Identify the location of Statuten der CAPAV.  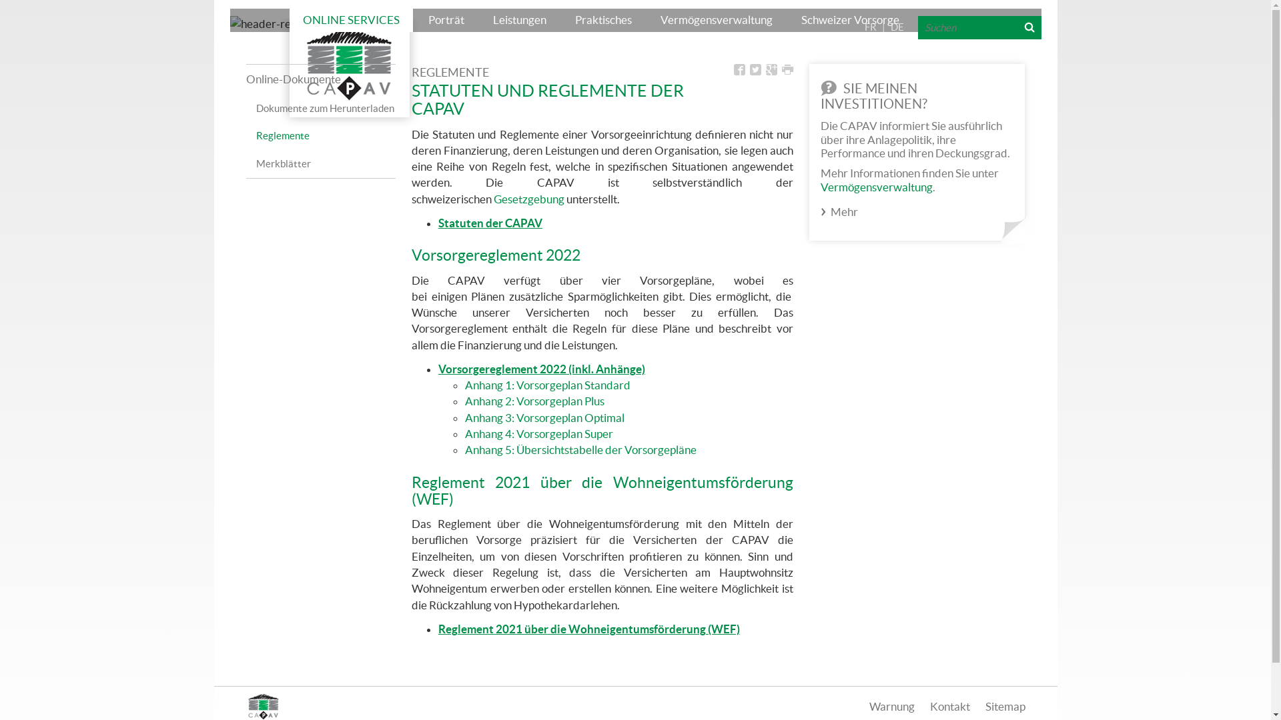
(490, 223).